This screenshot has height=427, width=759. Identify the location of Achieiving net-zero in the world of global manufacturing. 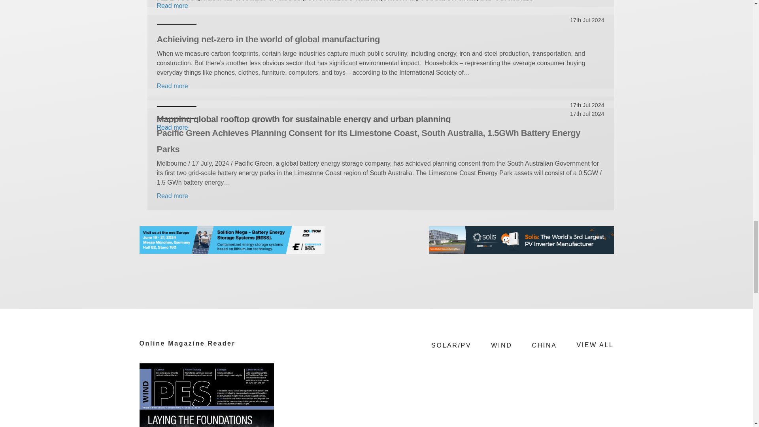
(380, 39).